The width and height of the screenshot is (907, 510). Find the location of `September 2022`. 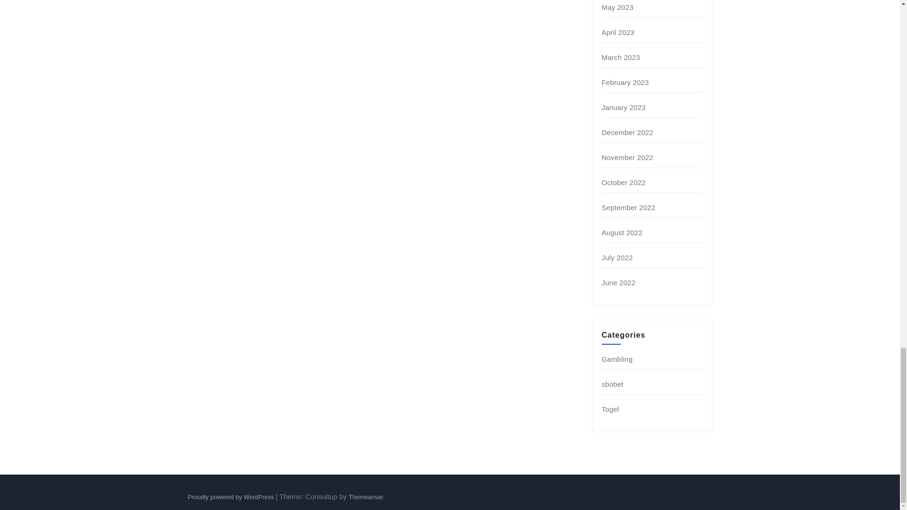

September 2022 is located at coordinates (629, 207).